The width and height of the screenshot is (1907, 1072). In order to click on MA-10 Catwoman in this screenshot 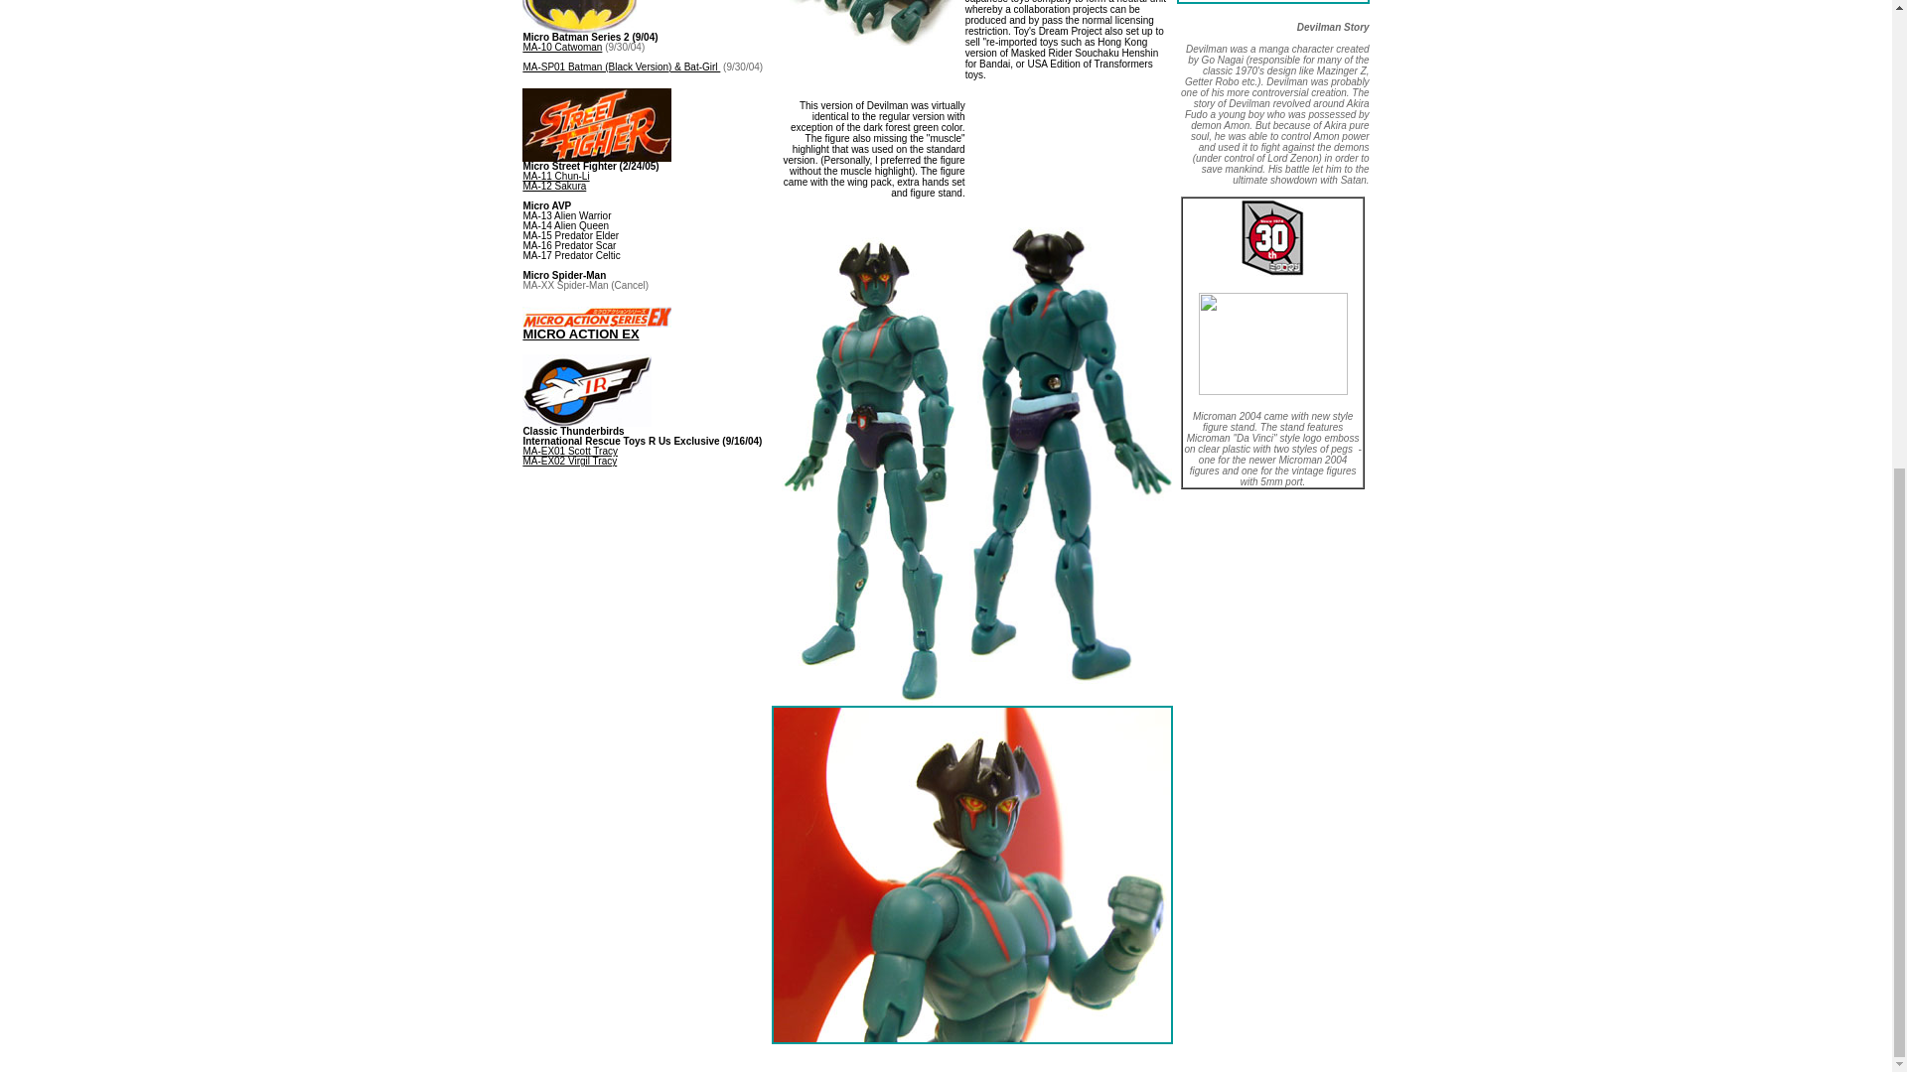, I will do `click(562, 47)`.